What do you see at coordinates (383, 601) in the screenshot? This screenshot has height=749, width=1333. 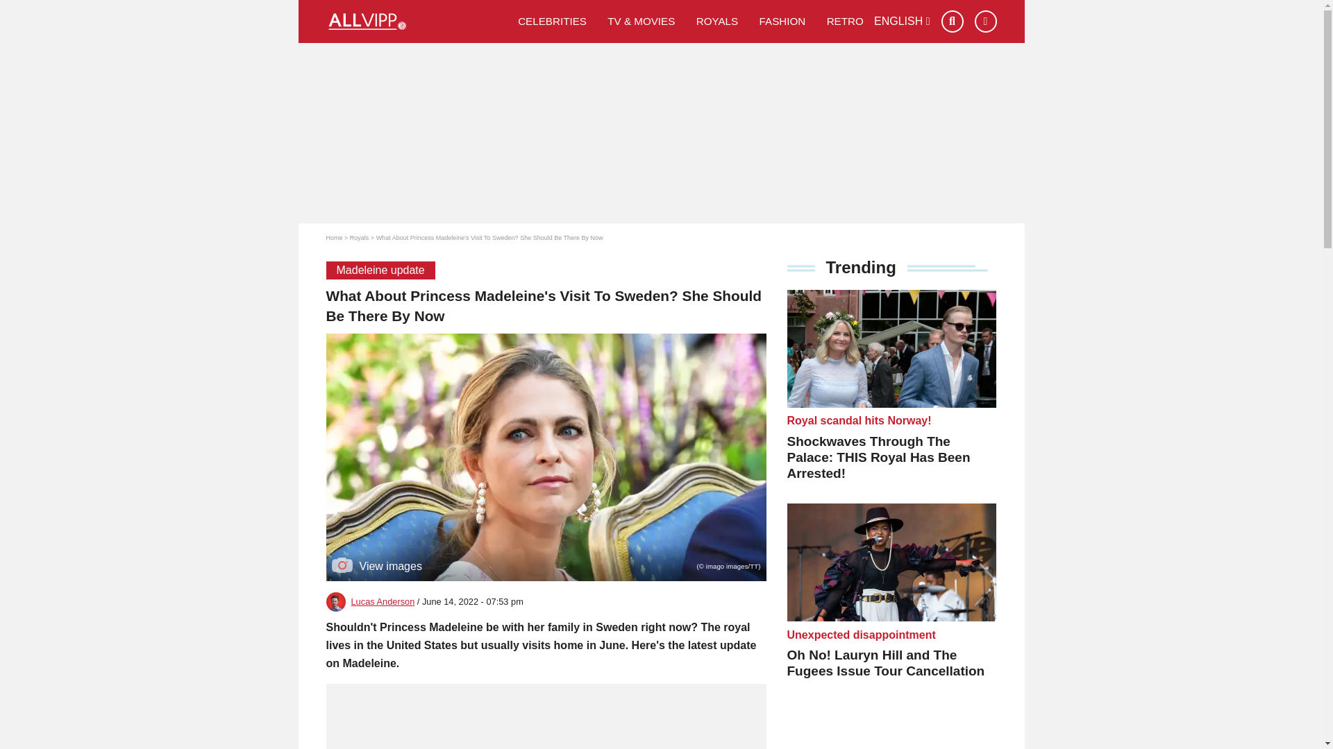 I see `Lucas Anderson` at bounding box center [383, 601].